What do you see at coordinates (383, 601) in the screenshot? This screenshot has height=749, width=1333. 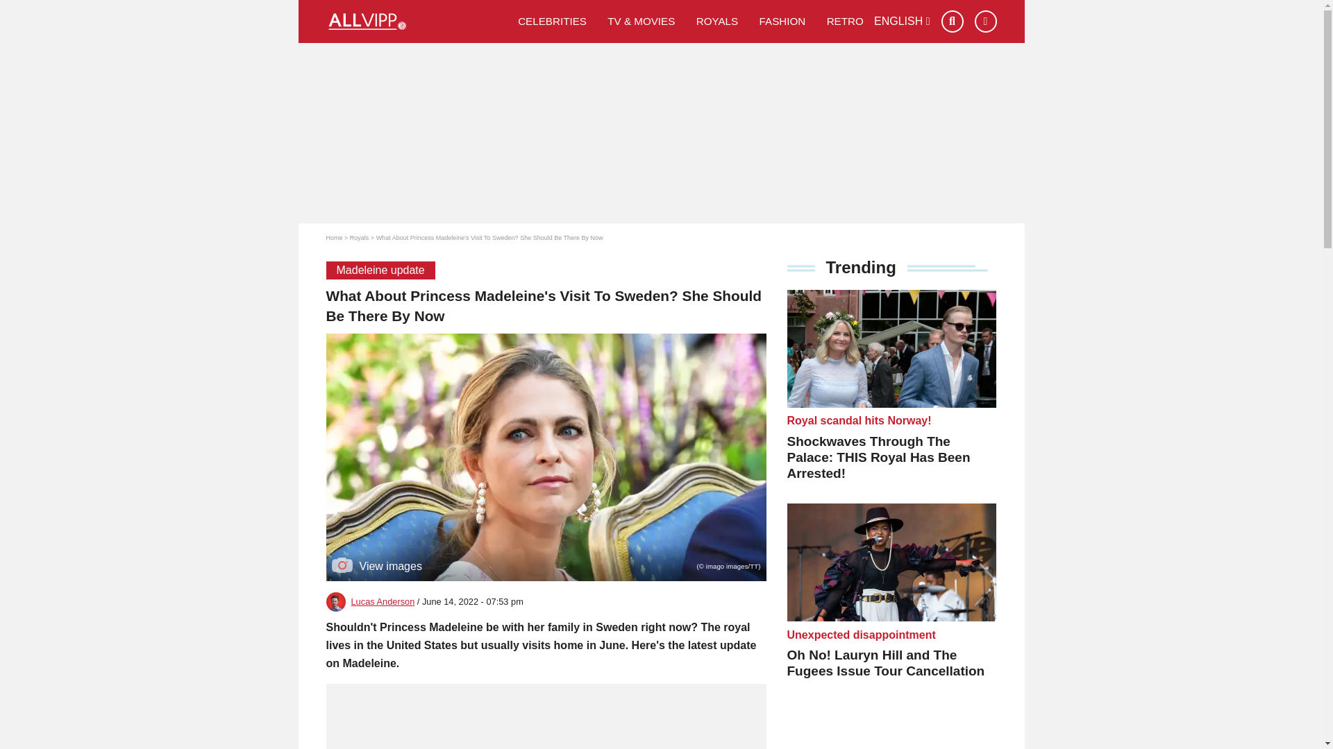 I see `Lucas Anderson` at bounding box center [383, 601].